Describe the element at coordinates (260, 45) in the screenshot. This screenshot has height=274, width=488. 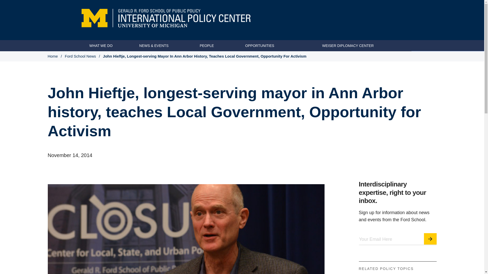
I see `OPPORTUNITIES` at that location.